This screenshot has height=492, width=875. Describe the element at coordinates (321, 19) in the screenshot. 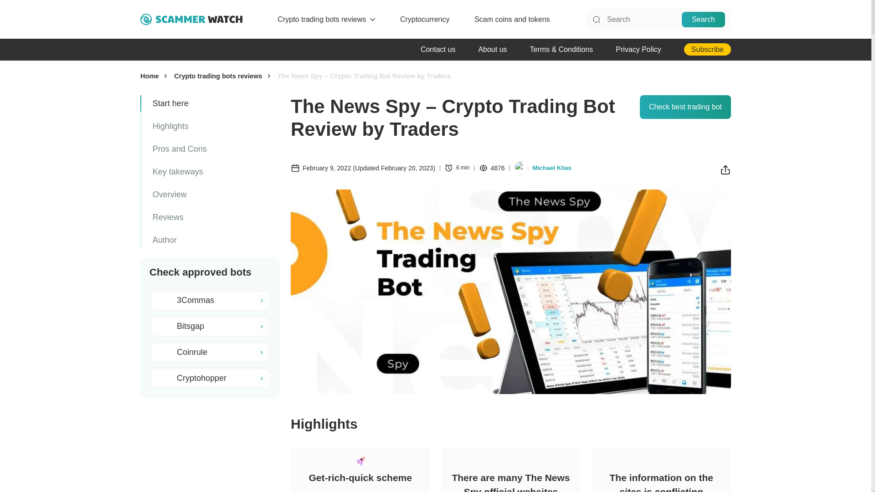

I see `Crypto trading bots reviews` at that location.